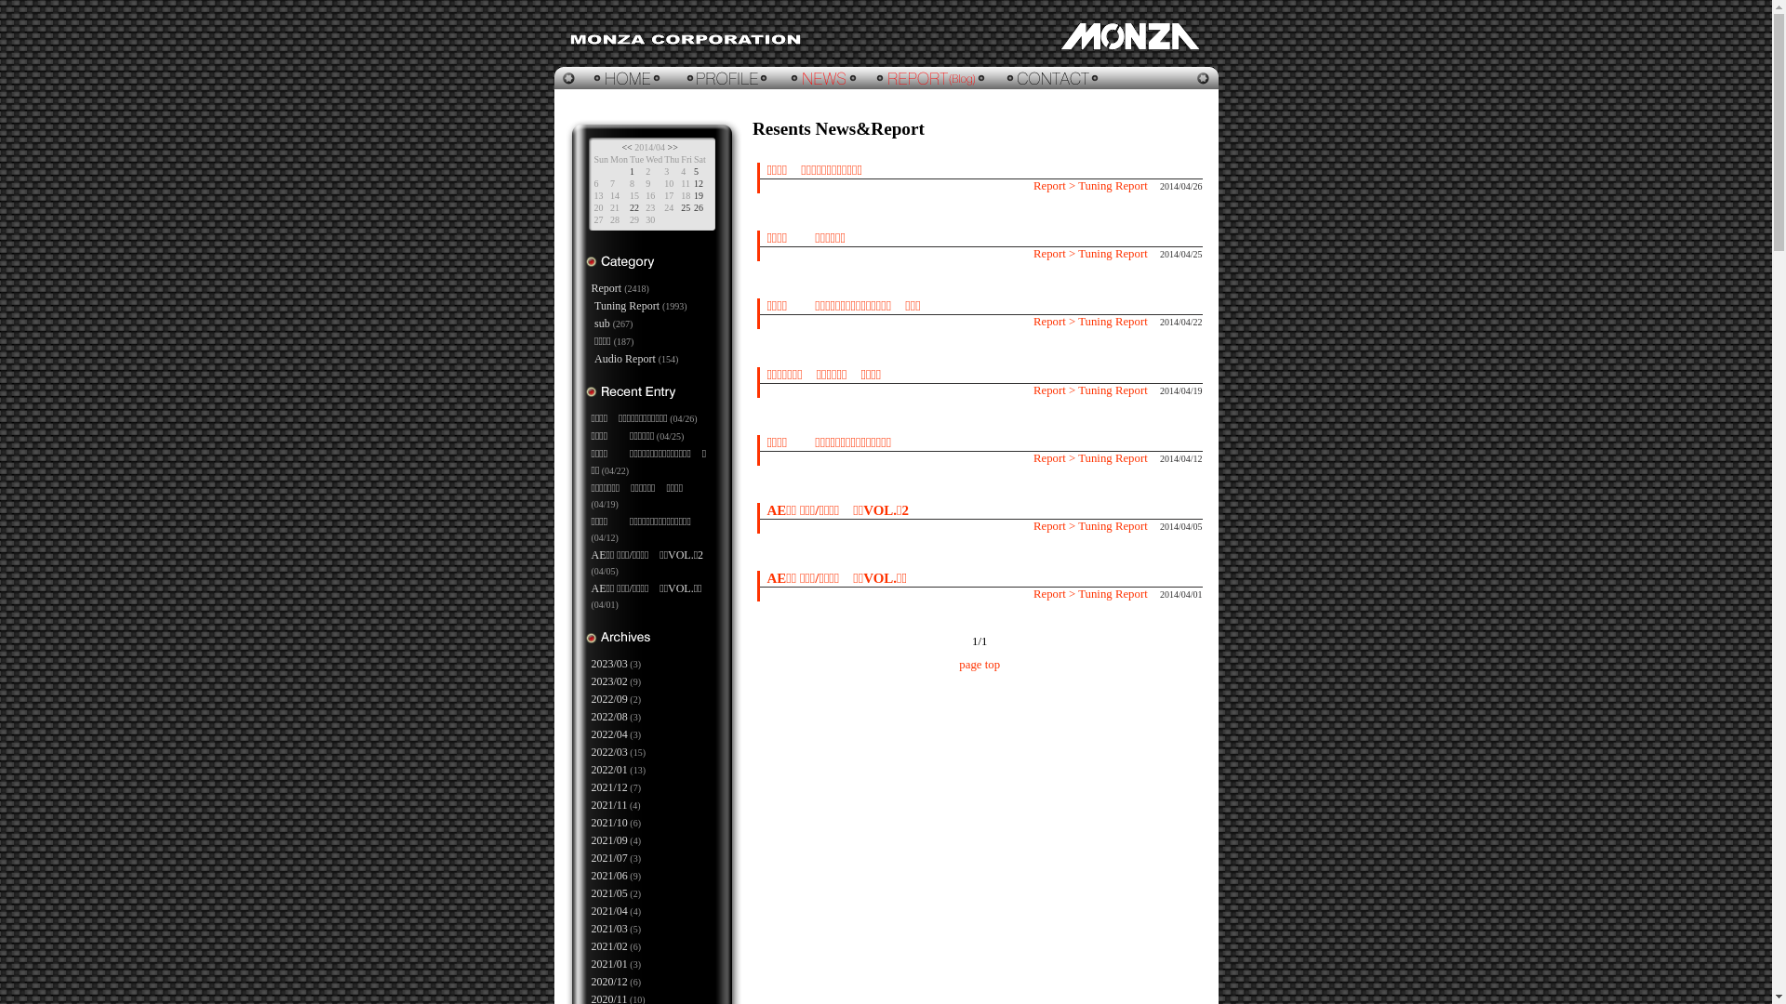  I want to click on Tuning Report, so click(627, 306).